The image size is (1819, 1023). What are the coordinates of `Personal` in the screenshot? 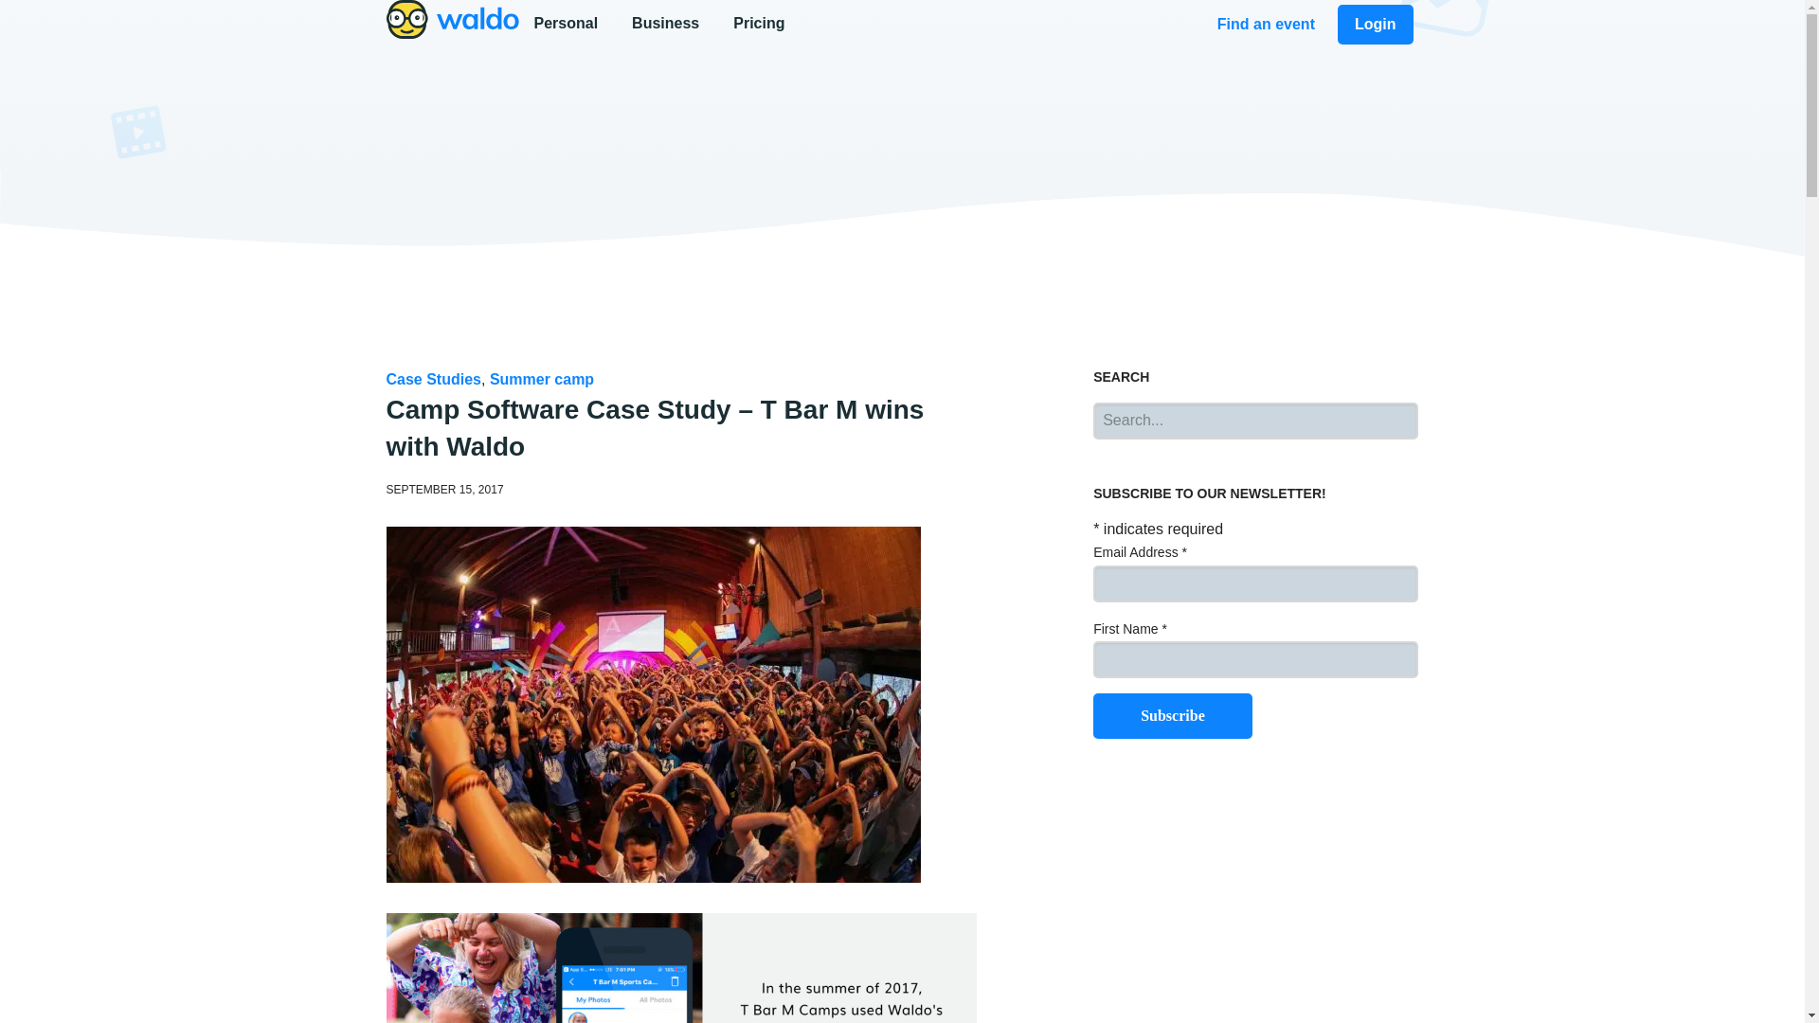 It's located at (902, 25).